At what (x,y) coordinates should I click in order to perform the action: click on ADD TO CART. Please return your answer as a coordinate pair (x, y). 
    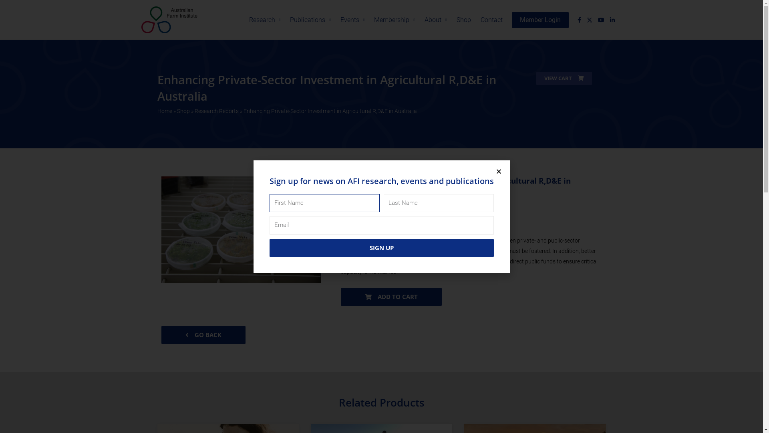
    Looking at the image, I should click on (391, 297).